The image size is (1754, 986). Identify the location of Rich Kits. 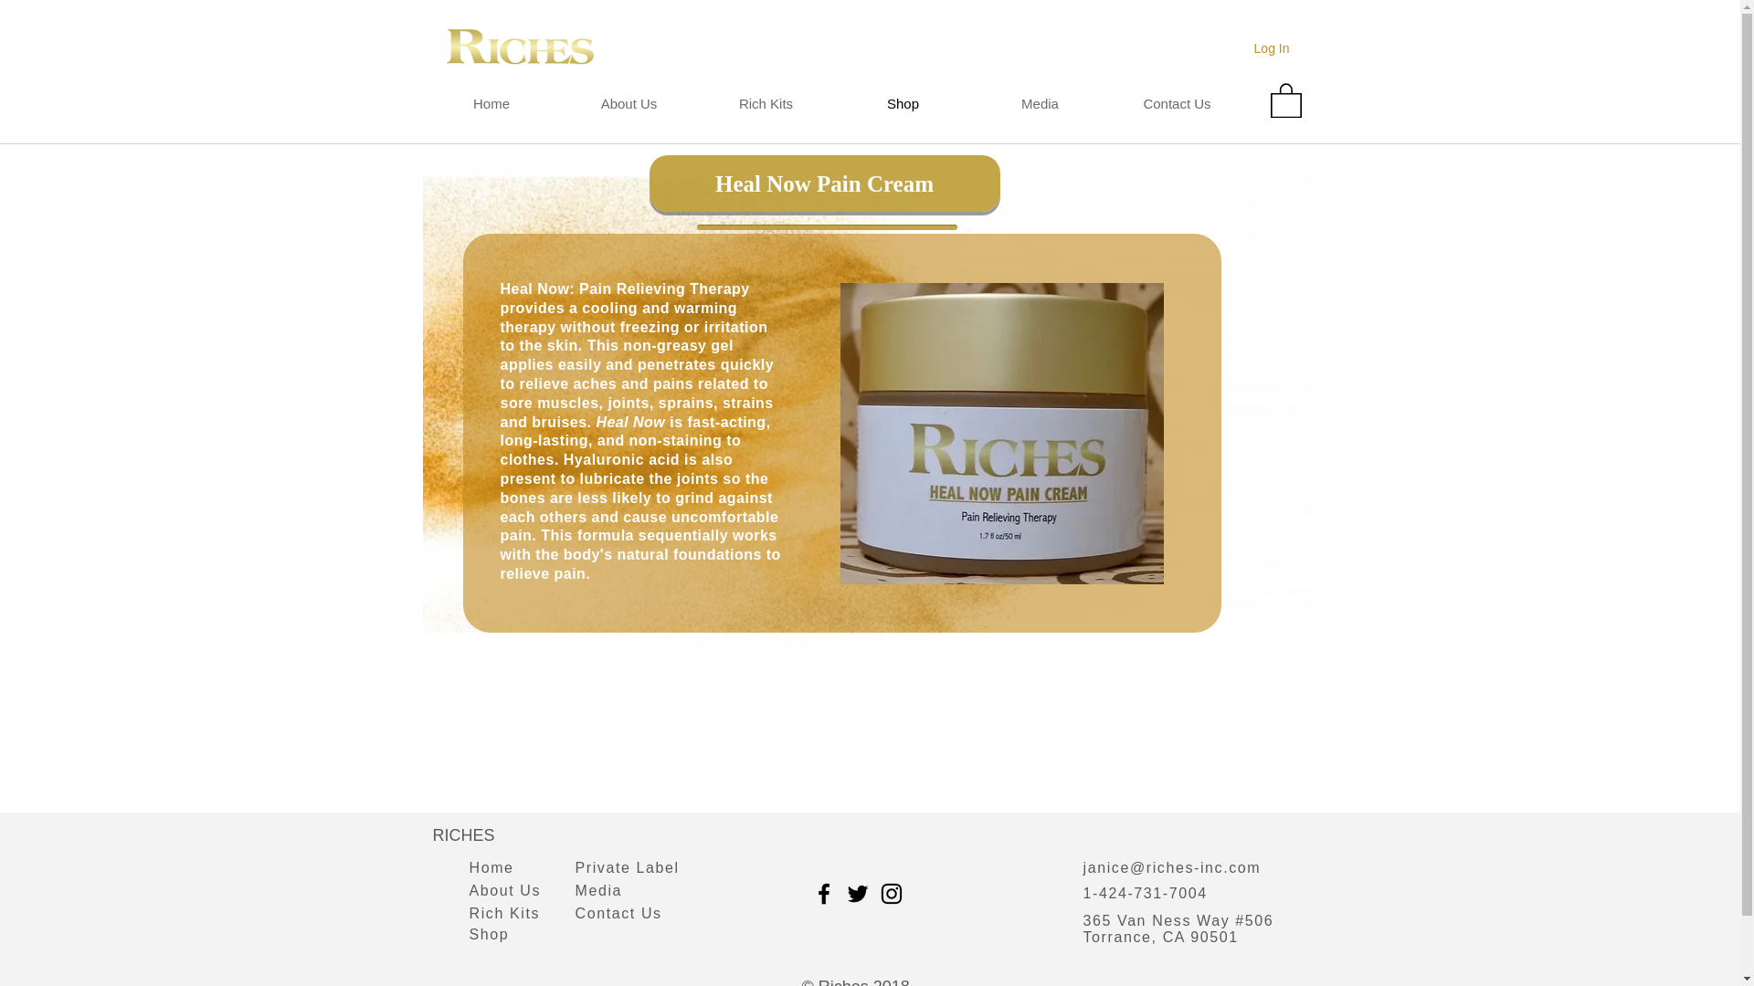
(766, 104).